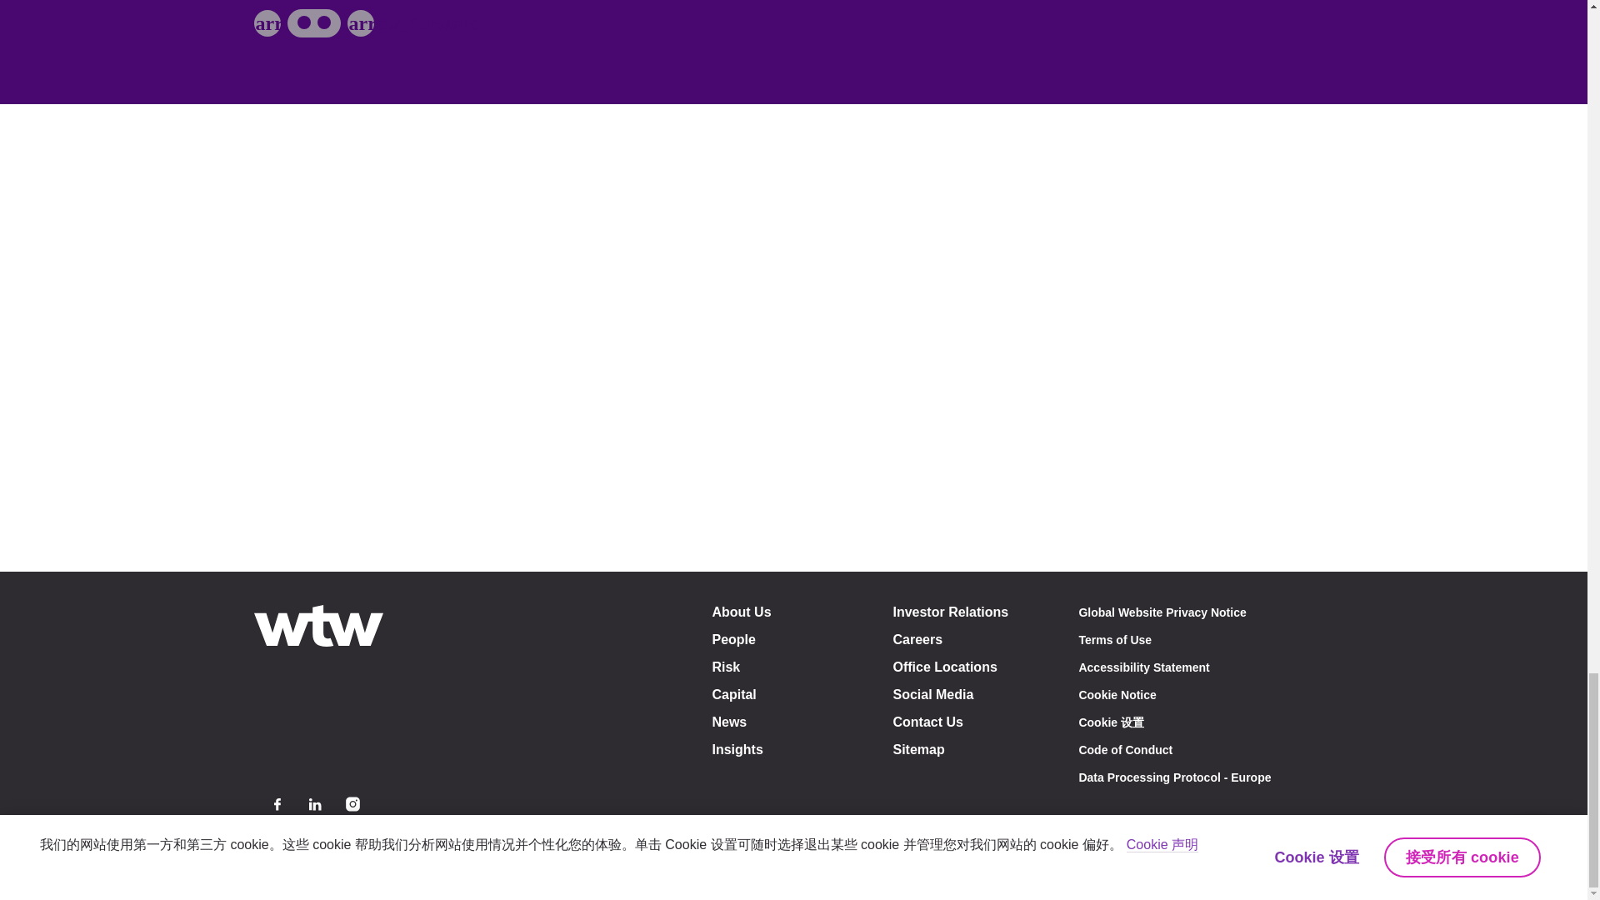 The width and height of the screenshot is (1600, 900). What do you see at coordinates (352, 804) in the screenshot?
I see `Instagram` at bounding box center [352, 804].